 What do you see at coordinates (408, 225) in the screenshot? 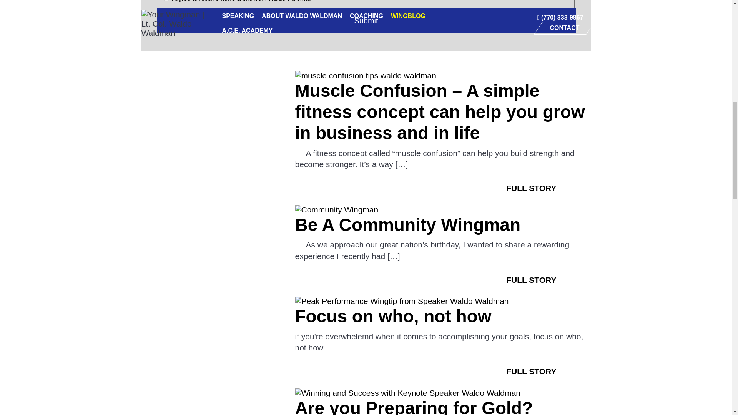
I see `Be A Community Wingman` at bounding box center [408, 225].